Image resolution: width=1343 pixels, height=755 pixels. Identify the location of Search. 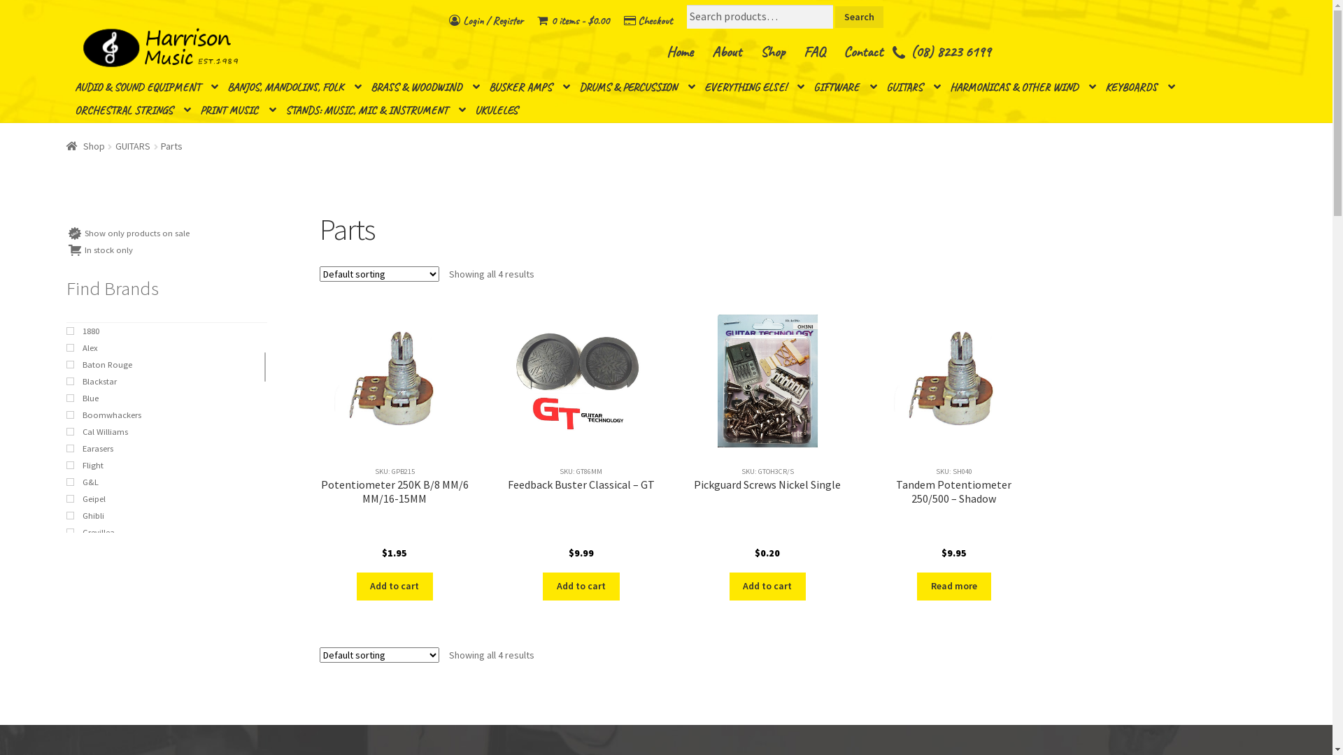
(859, 17).